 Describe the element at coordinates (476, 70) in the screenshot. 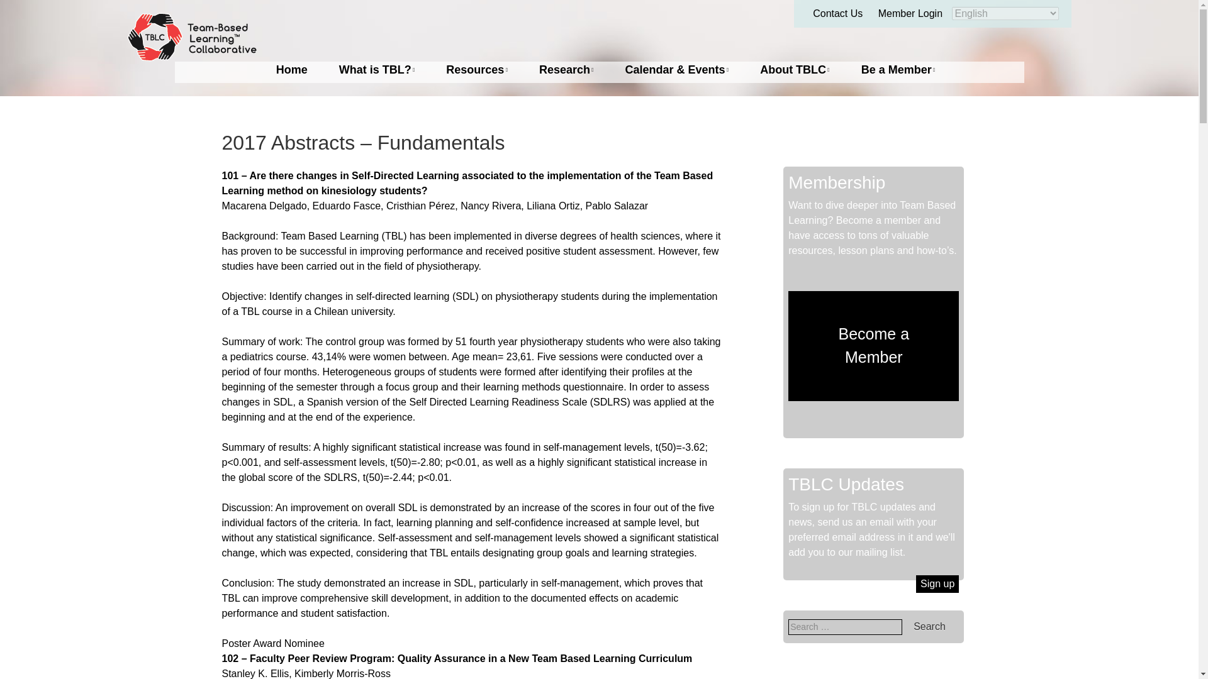

I see `Resources` at that location.